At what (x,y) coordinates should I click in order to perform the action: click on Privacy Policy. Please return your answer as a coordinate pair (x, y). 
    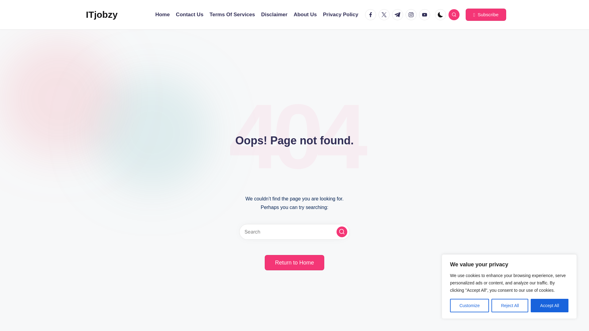
    Looking at the image, I should click on (341, 15).